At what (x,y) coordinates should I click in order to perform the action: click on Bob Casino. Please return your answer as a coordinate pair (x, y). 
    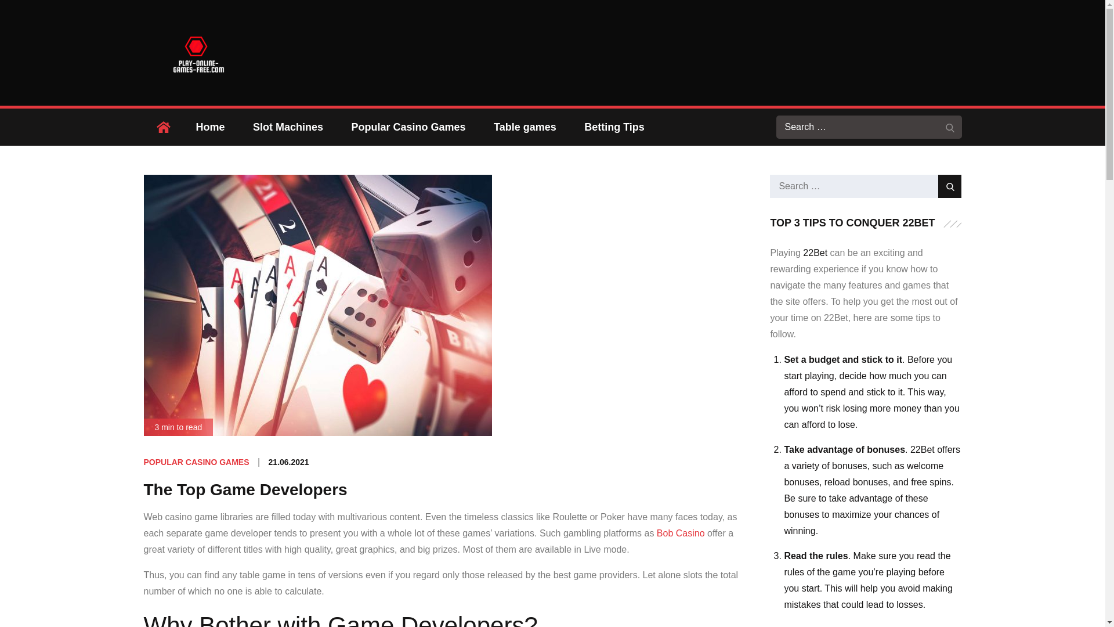
    Looking at the image, I should click on (681, 533).